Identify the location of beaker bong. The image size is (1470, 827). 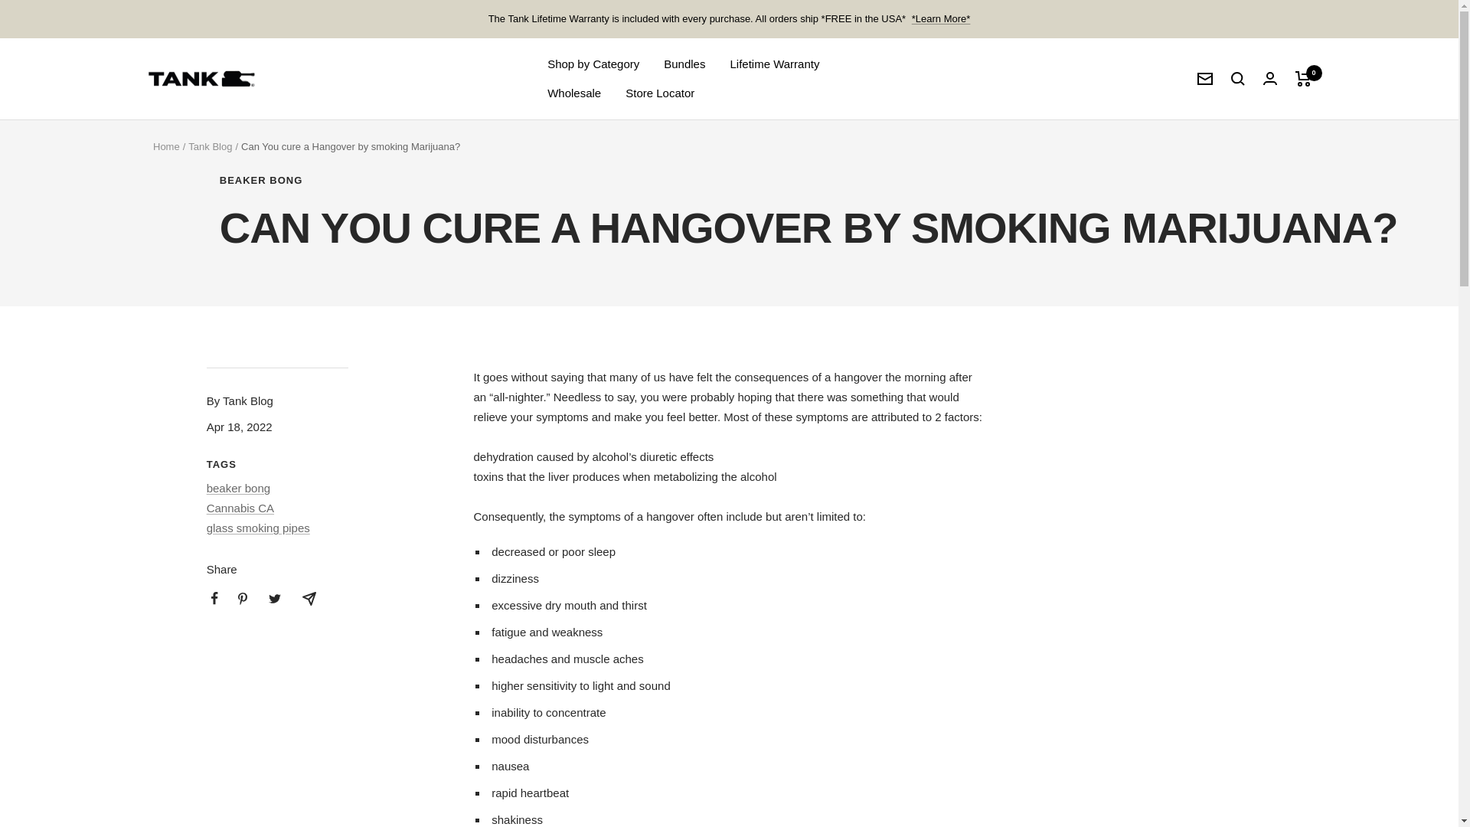
(239, 487).